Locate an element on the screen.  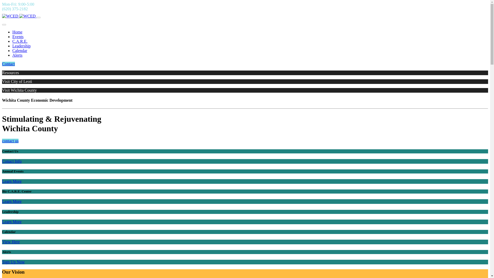
Contact is located at coordinates (8, 64).